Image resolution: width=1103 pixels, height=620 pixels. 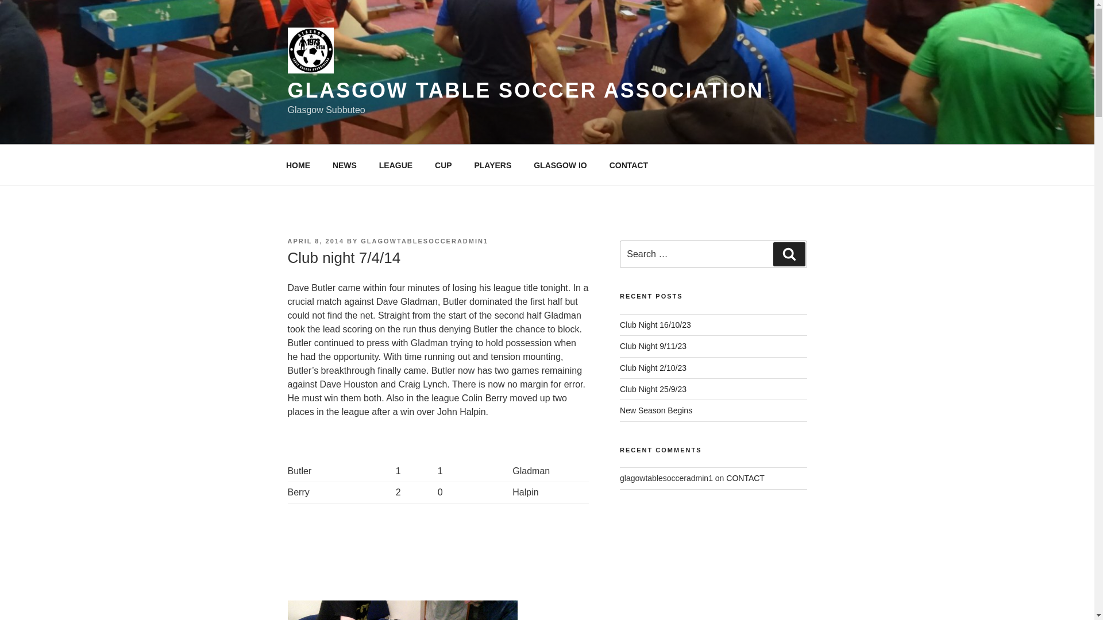 I want to click on GLASGOW IO, so click(x=561, y=165).